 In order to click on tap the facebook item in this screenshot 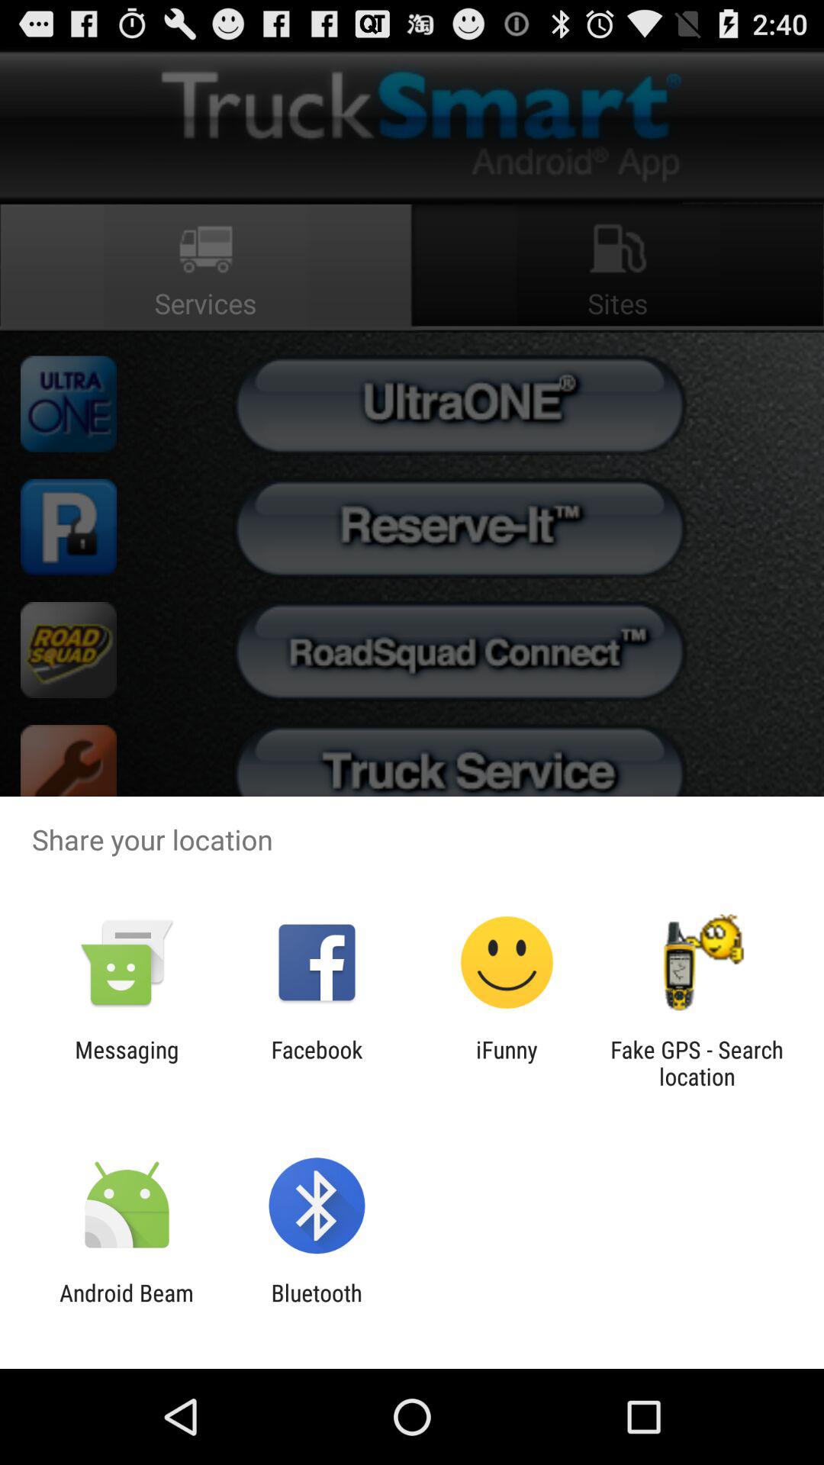, I will do `click(317, 1063)`.